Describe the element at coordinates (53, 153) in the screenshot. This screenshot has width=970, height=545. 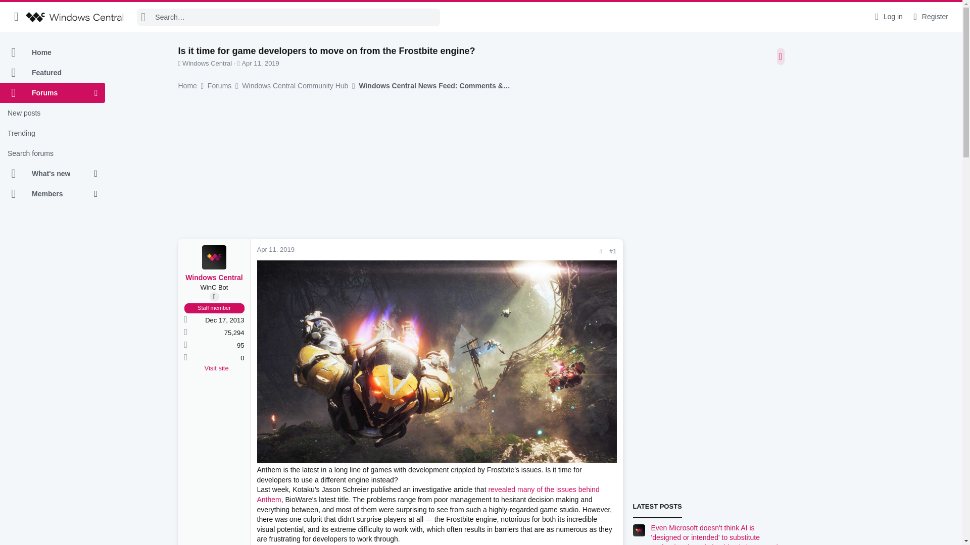
I see `Search forums` at that location.